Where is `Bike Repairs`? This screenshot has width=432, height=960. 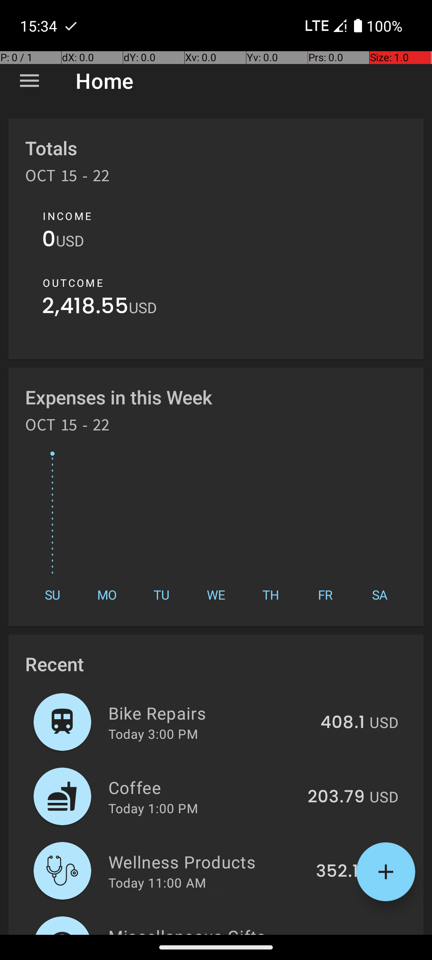
Bike Repairs is located at coordinates (210, 713).